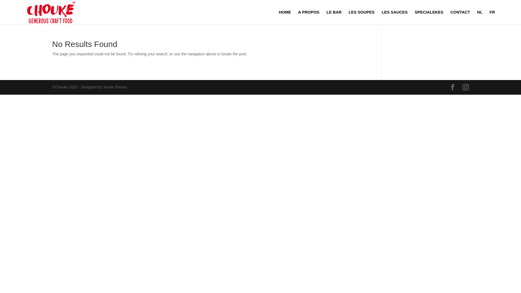  Describe the element at coordinates (460, 17) in the screenshot. I see `CONTACT` at that location.